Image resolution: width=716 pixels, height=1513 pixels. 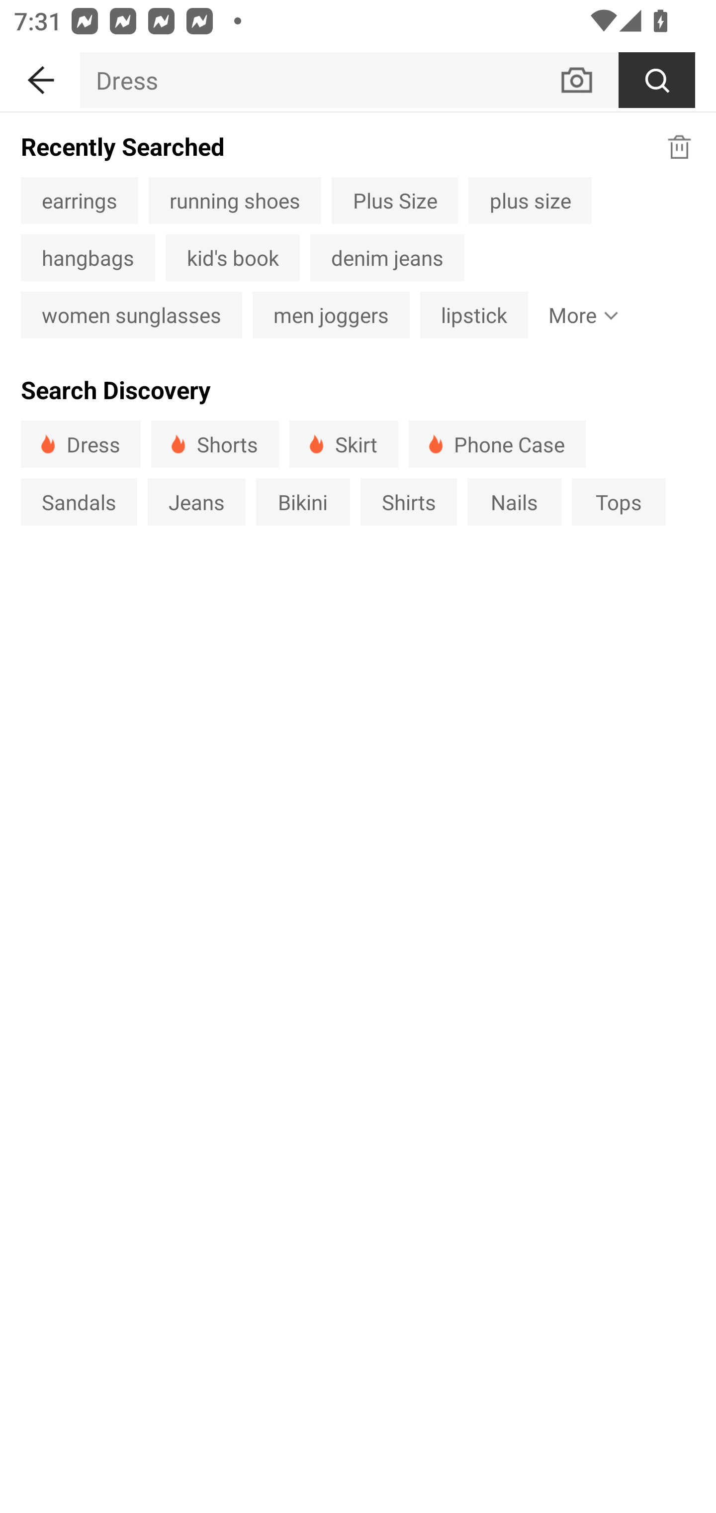 What do you see at coordinates (319, 80) in the screenshot?
I see `Dress` at bounding box center [319, 80].